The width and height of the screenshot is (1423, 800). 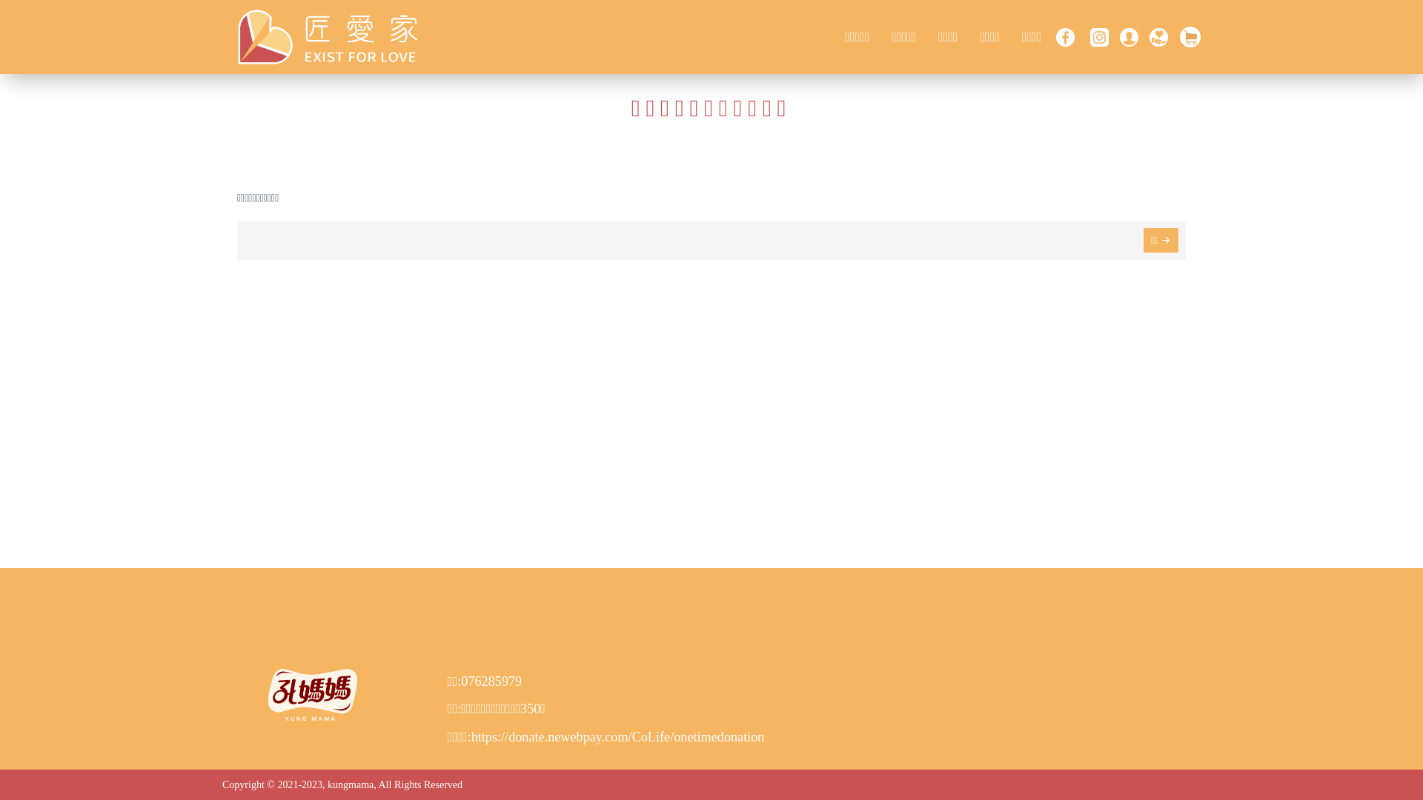 What do you see at coordinates (618, 738) in the screenshot?
I see `https://donate.newebpay.com/CoLife/onetimedonation` at bounding box center [618, 738].